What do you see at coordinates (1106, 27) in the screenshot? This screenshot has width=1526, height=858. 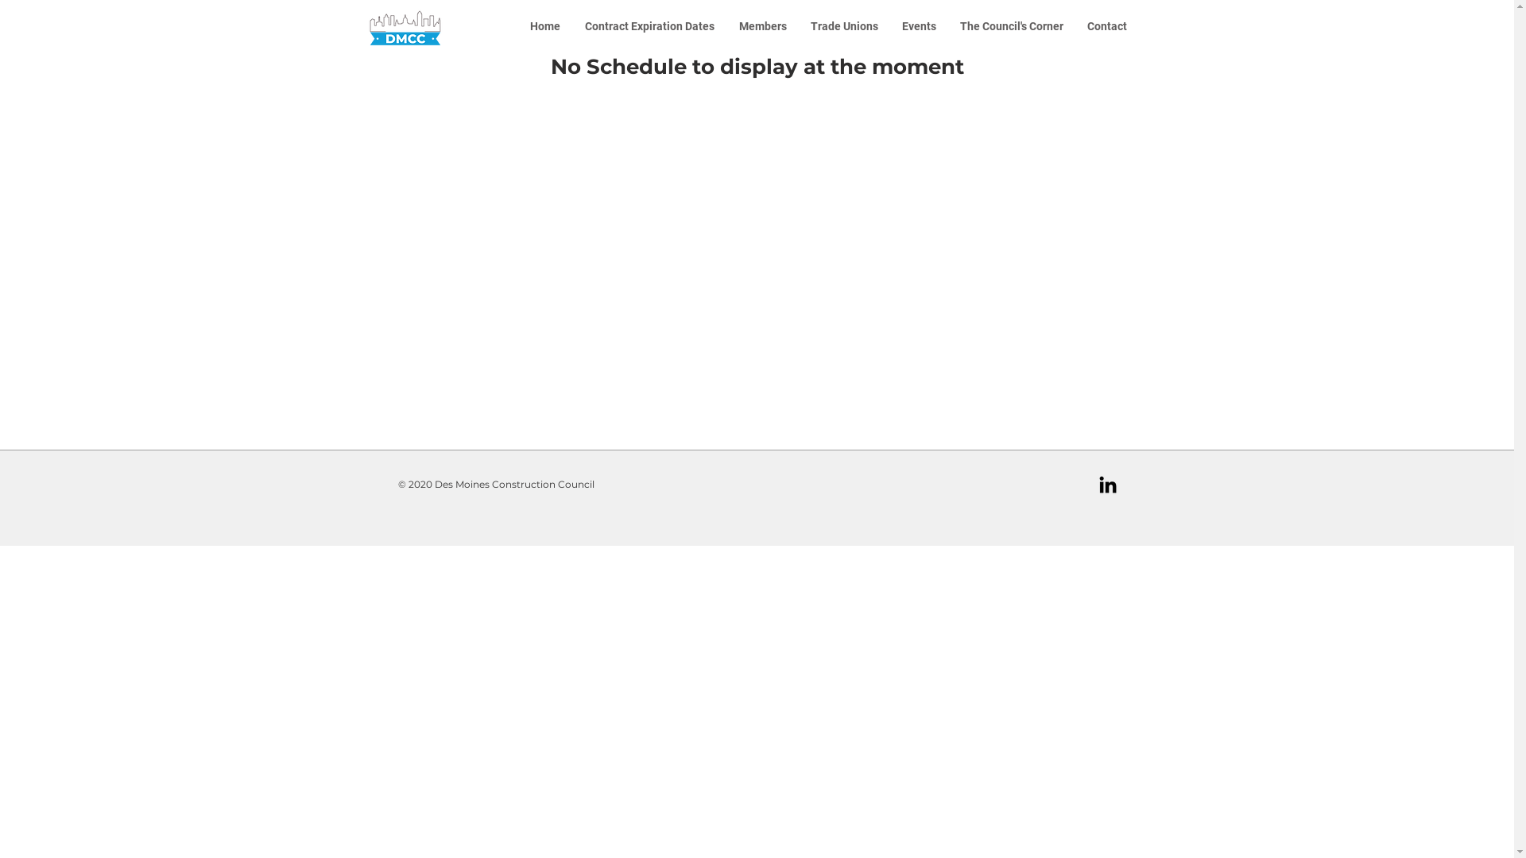 I see `Contact` at bounding box center [1106, 27].